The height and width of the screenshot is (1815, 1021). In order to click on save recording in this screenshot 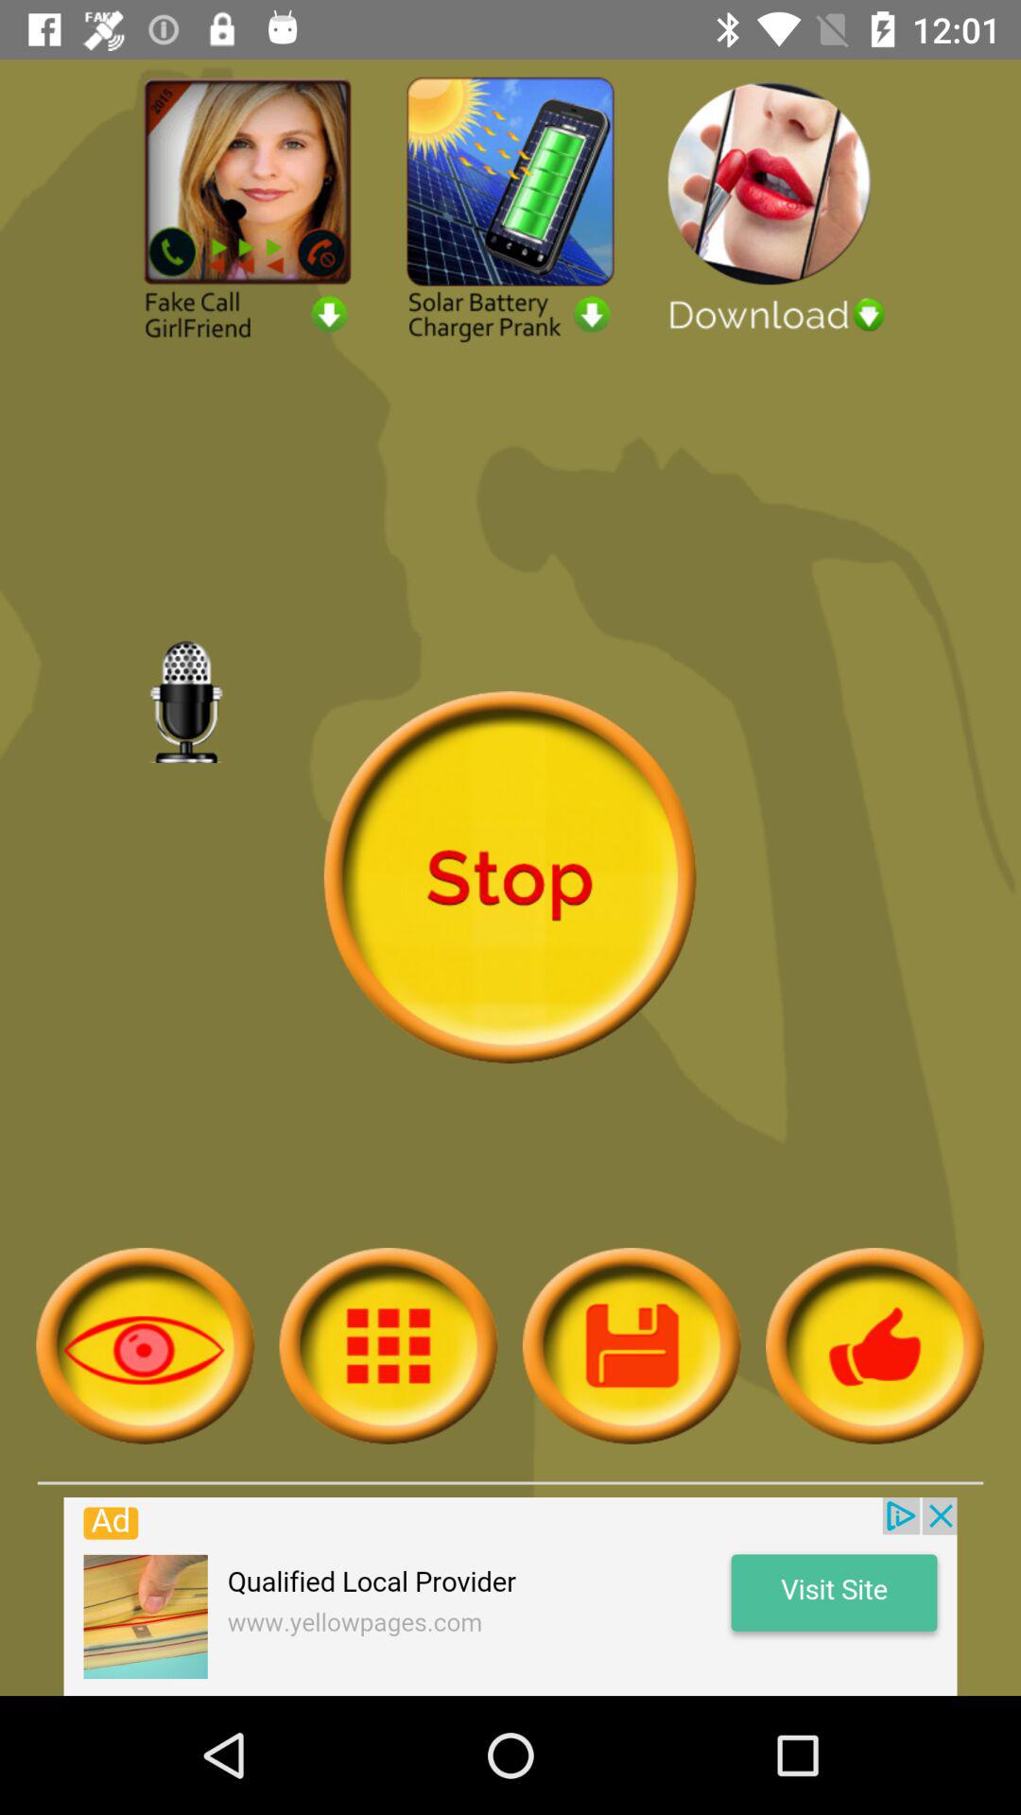, I will do `click(632, 1346)`.